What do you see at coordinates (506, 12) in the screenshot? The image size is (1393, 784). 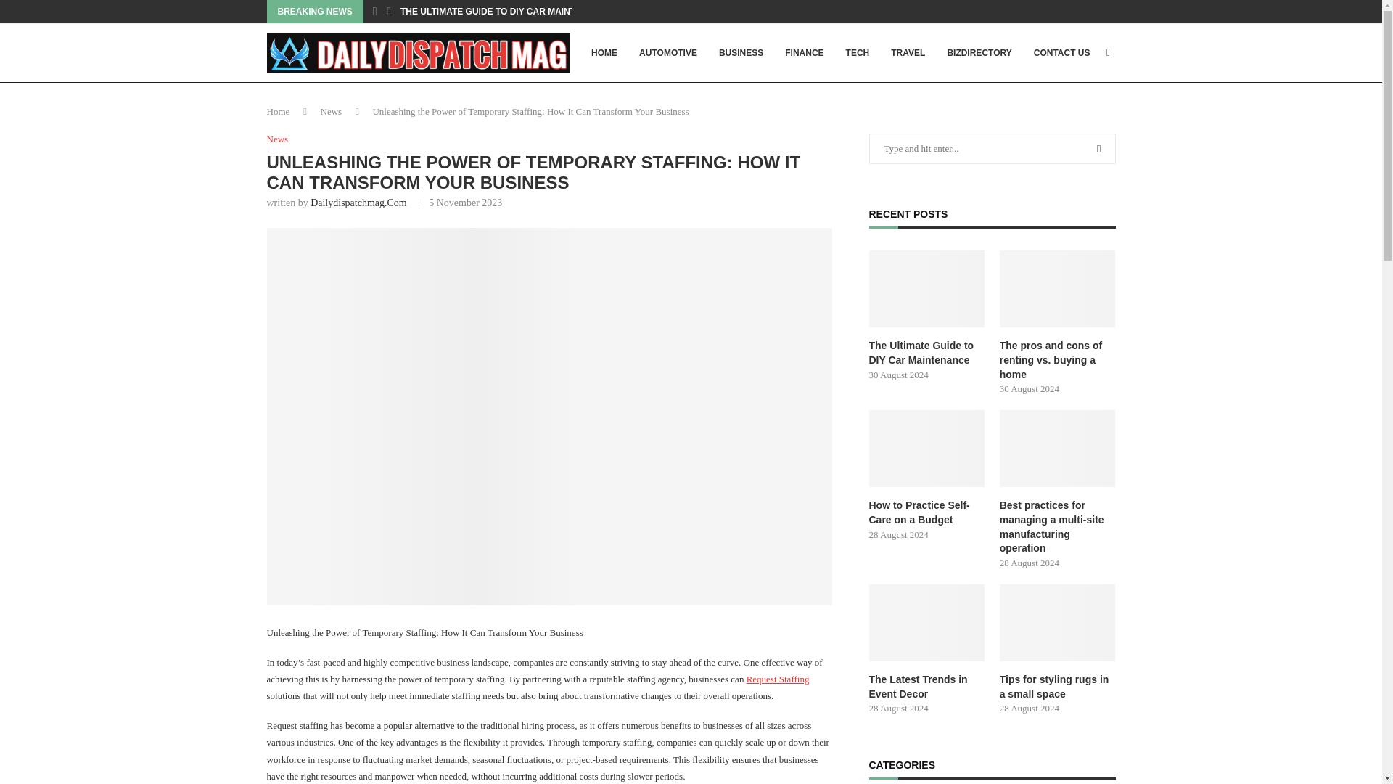 I see `THE ULTIMATE GUIDE TO DIY CAR MAINTENANCE` at bounding box center [506, 12].